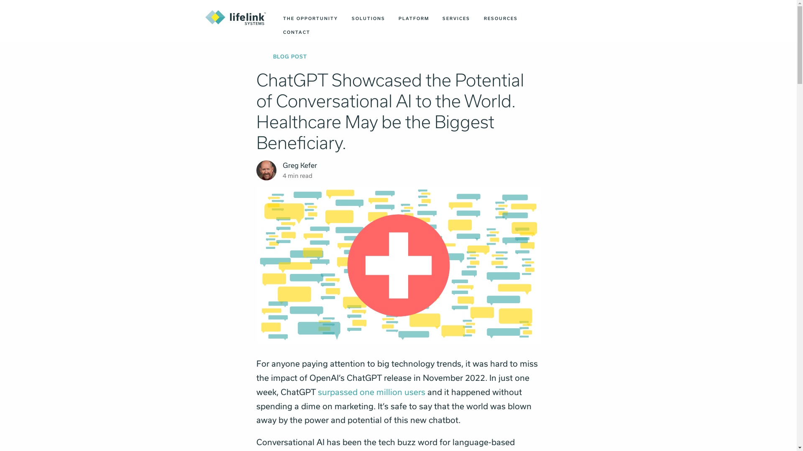  I want to click on THE OPPORTUNITY, so click(310, 18).